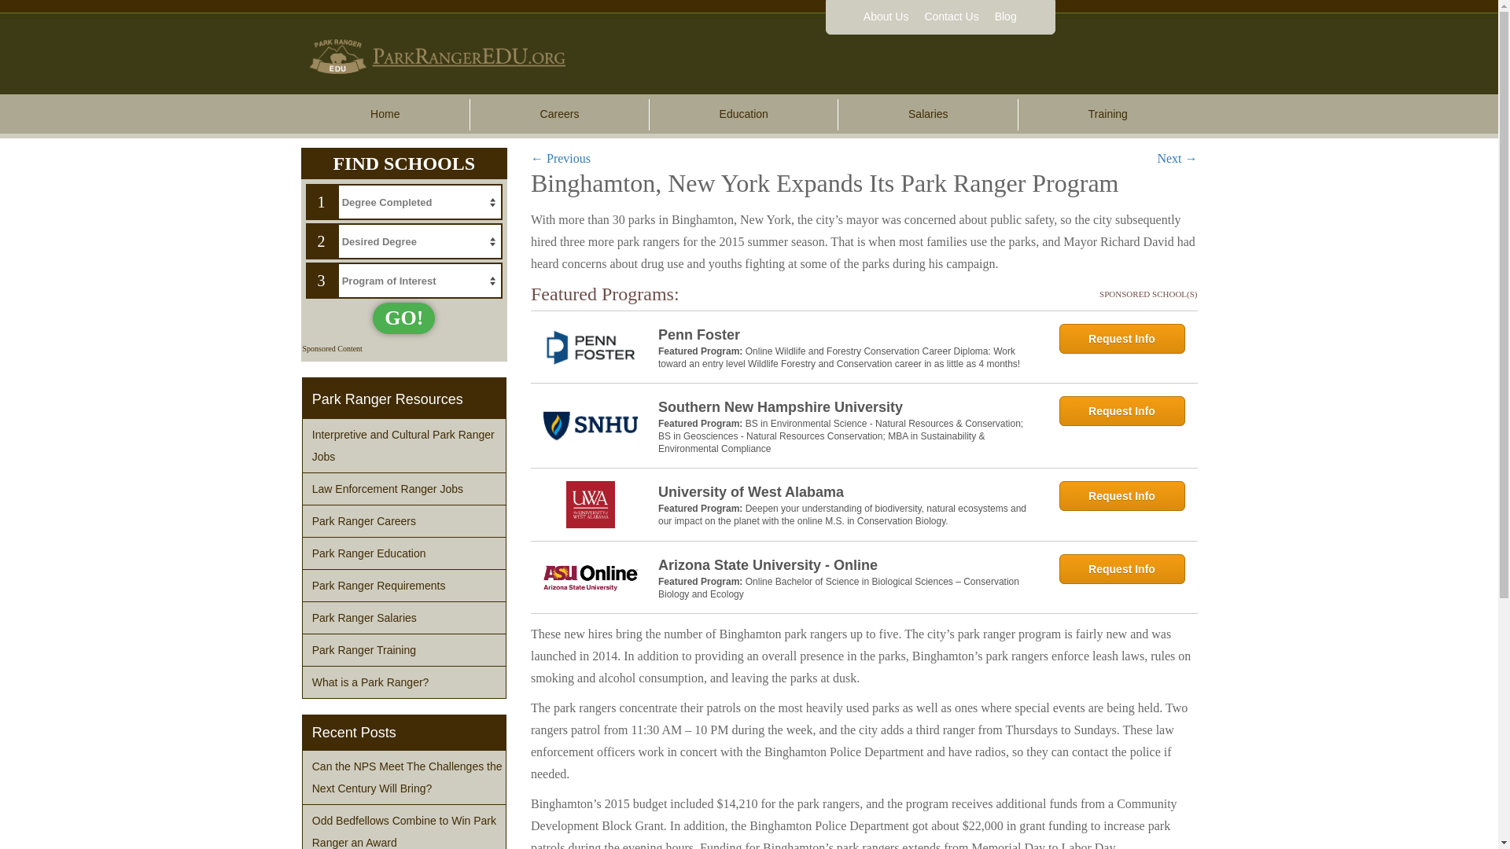  Describe the element at coordinates (559, 115) in the screenshot. I see `Careers` at that location.